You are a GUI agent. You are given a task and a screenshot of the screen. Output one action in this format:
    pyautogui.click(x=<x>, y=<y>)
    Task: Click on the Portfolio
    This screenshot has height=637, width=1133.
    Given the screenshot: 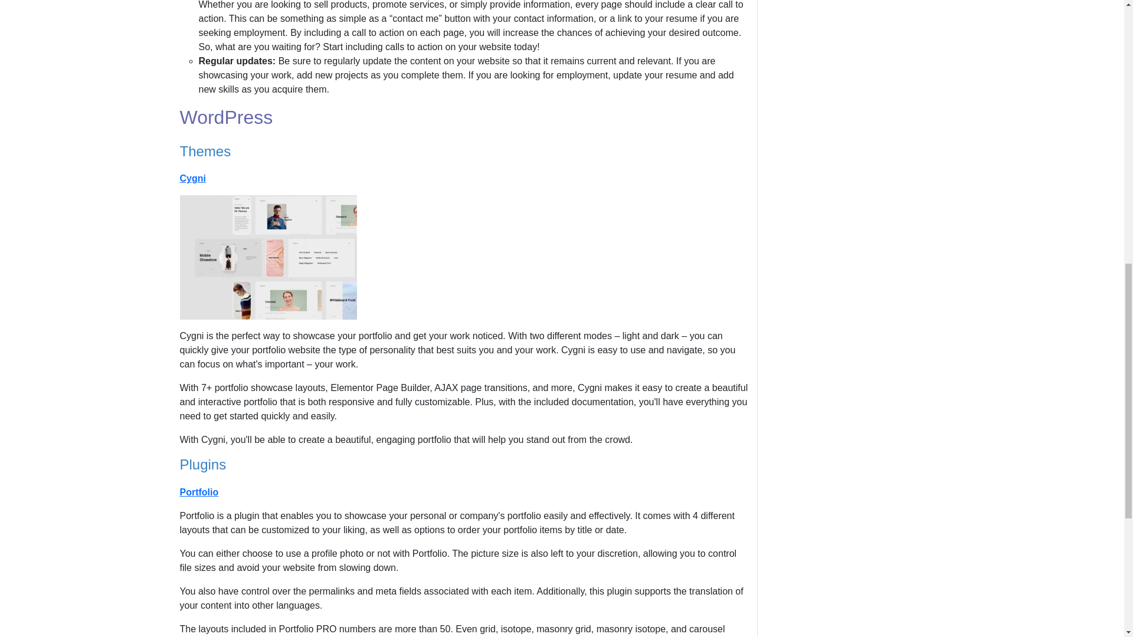 What is the action you would take?
    pyautogui.click(x=198, y=492)
    